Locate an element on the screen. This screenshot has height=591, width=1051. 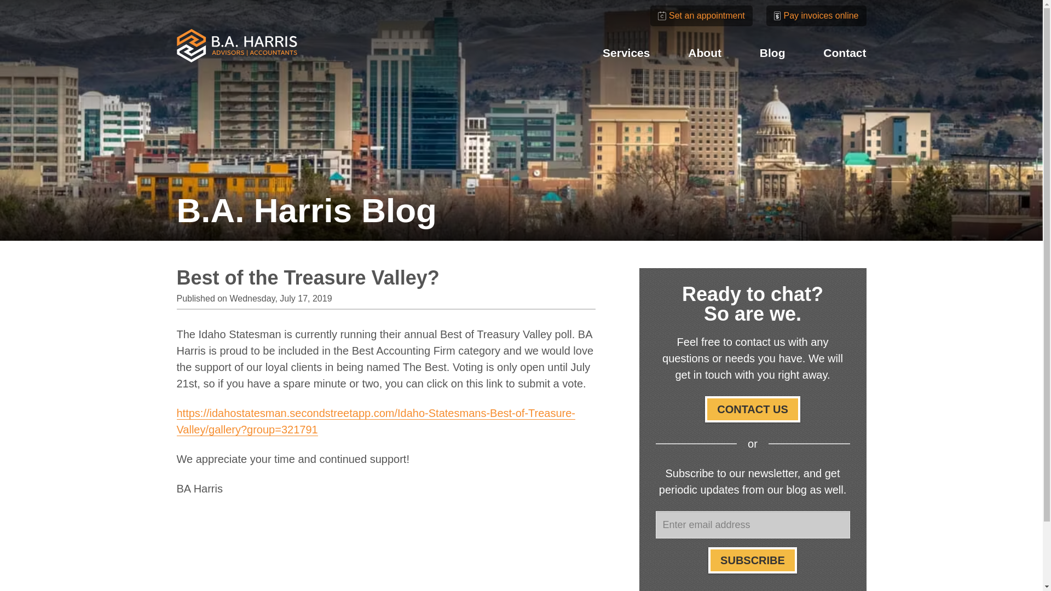
Subscribe is located at coordinates (752, 560).